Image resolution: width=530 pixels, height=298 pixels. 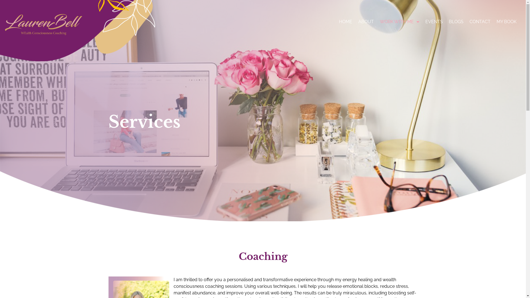 What do you see at coordinates (507, 22) in the screenshot?
I see `MY BOOK` at bounding box center [507, 22].